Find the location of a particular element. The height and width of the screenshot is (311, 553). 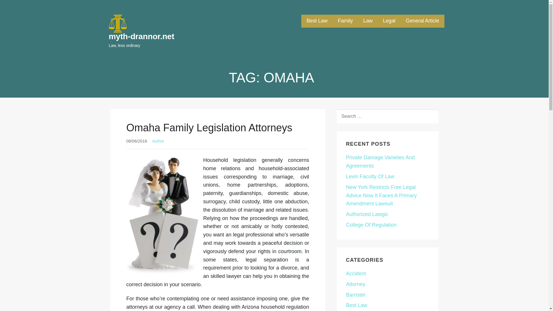

Legal is located at coordinates (389, 21).